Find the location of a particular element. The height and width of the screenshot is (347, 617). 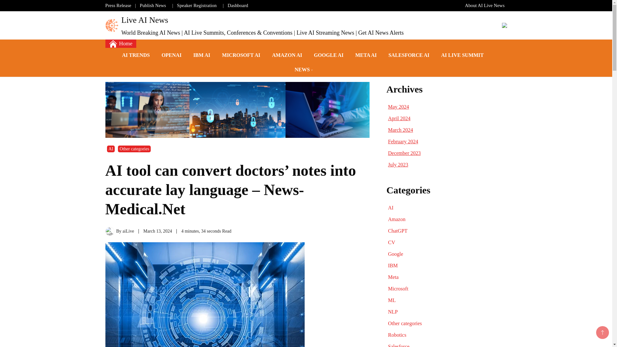

SALESFORCE AI is located at coordinates (409, 55).